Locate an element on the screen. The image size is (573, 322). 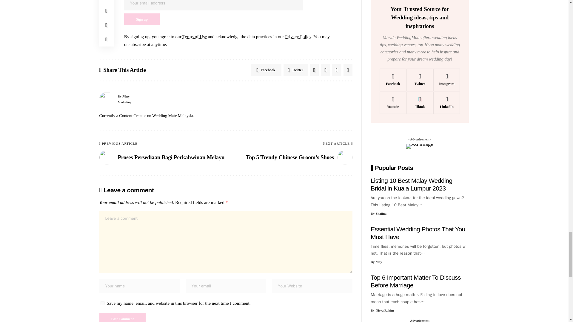
yes is located at coordinates (102, 303).